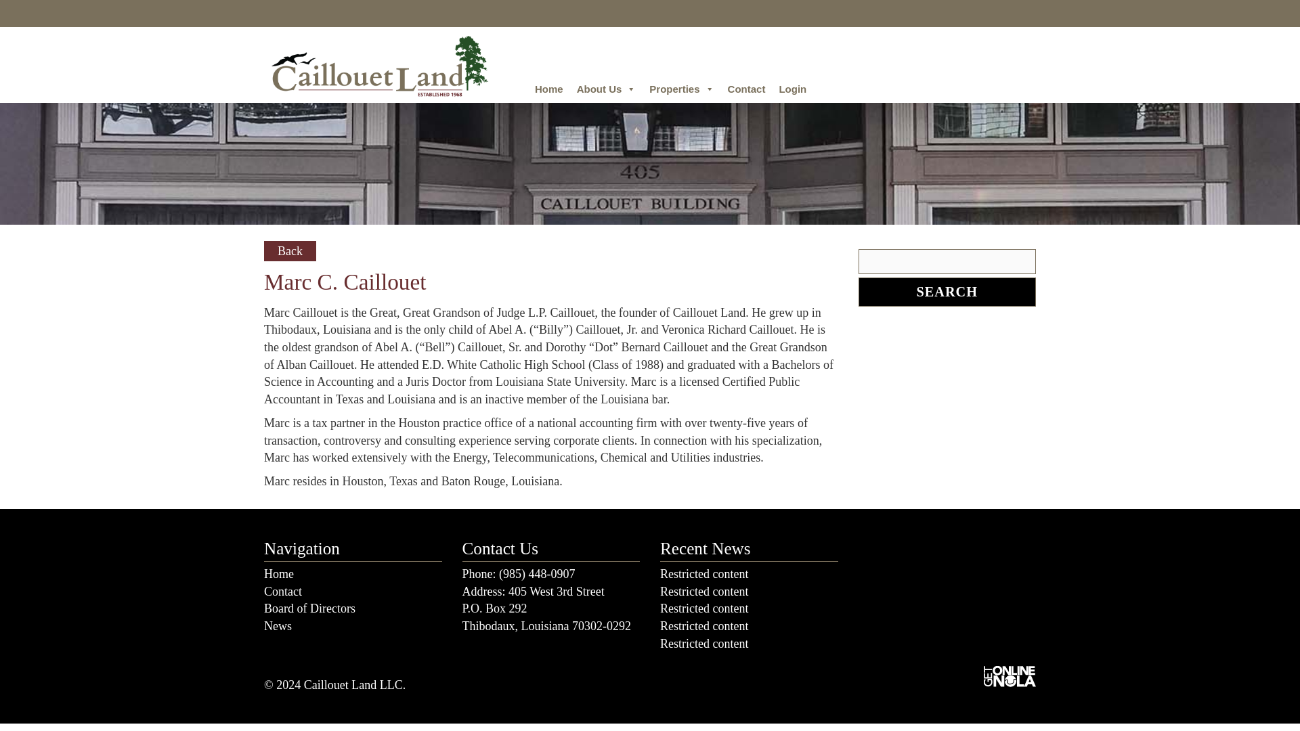 Image resolution: width=1300 pixels, height=731 pixels. What do you see at coordinates (792, 89) in the screenshot?
I see `Login` at bounding box center [792, 89].